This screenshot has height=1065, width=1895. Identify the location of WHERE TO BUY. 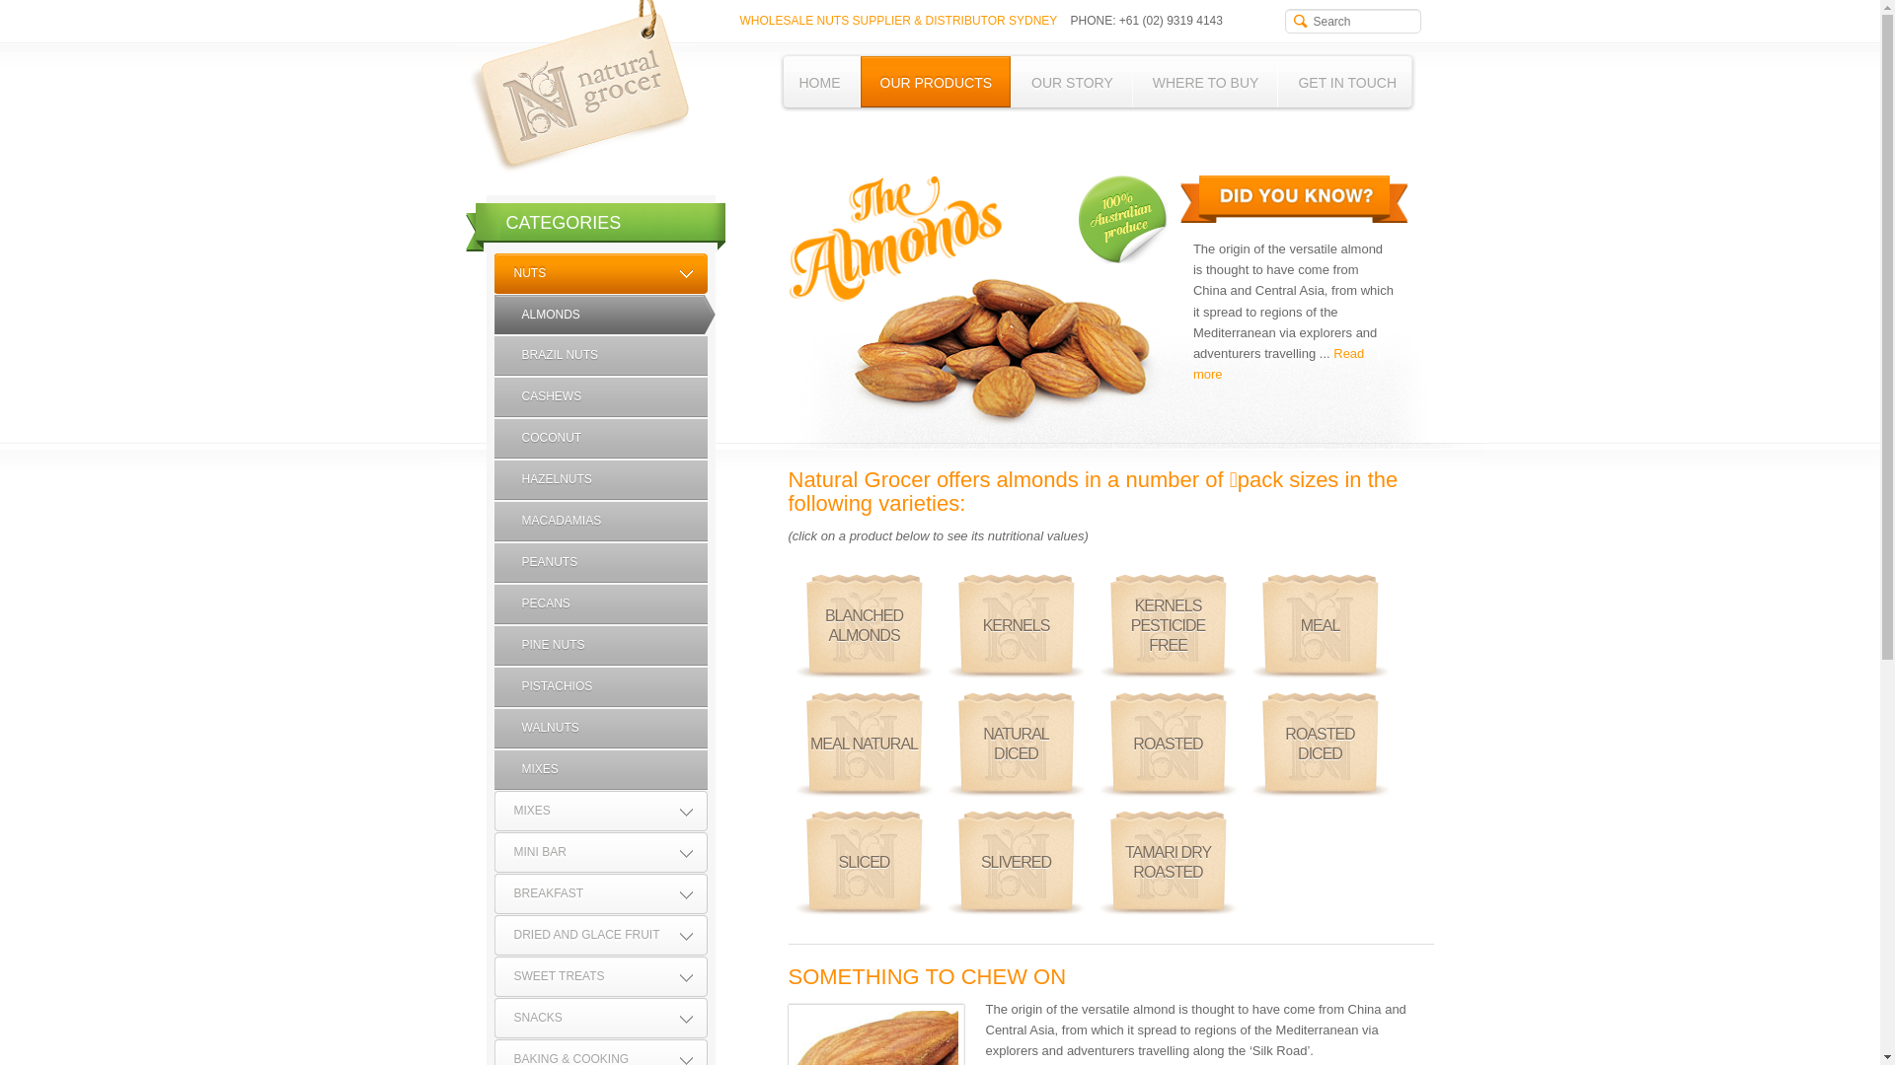
(1206, 83).